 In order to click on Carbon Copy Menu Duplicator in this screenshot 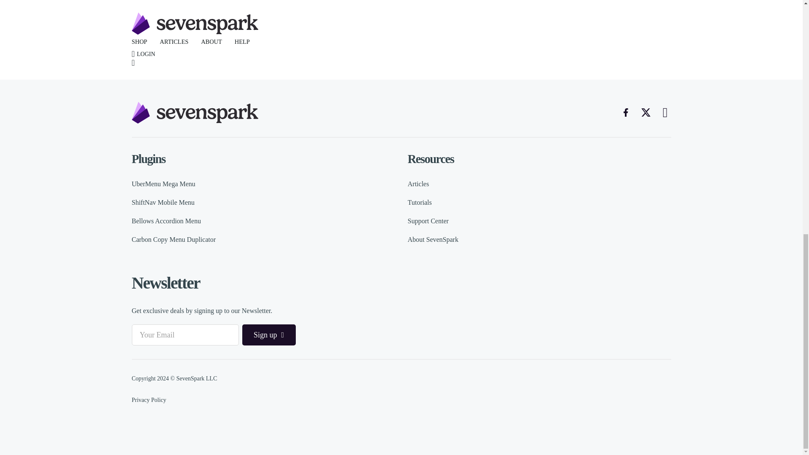, I will do `click(174, 240)`.